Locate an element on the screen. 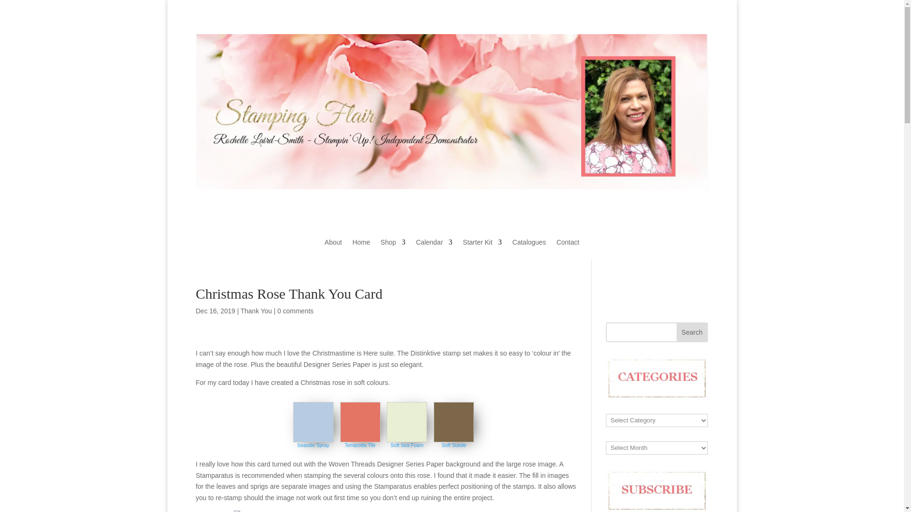  Terracotta Tile is located at coordinates (360, 446).